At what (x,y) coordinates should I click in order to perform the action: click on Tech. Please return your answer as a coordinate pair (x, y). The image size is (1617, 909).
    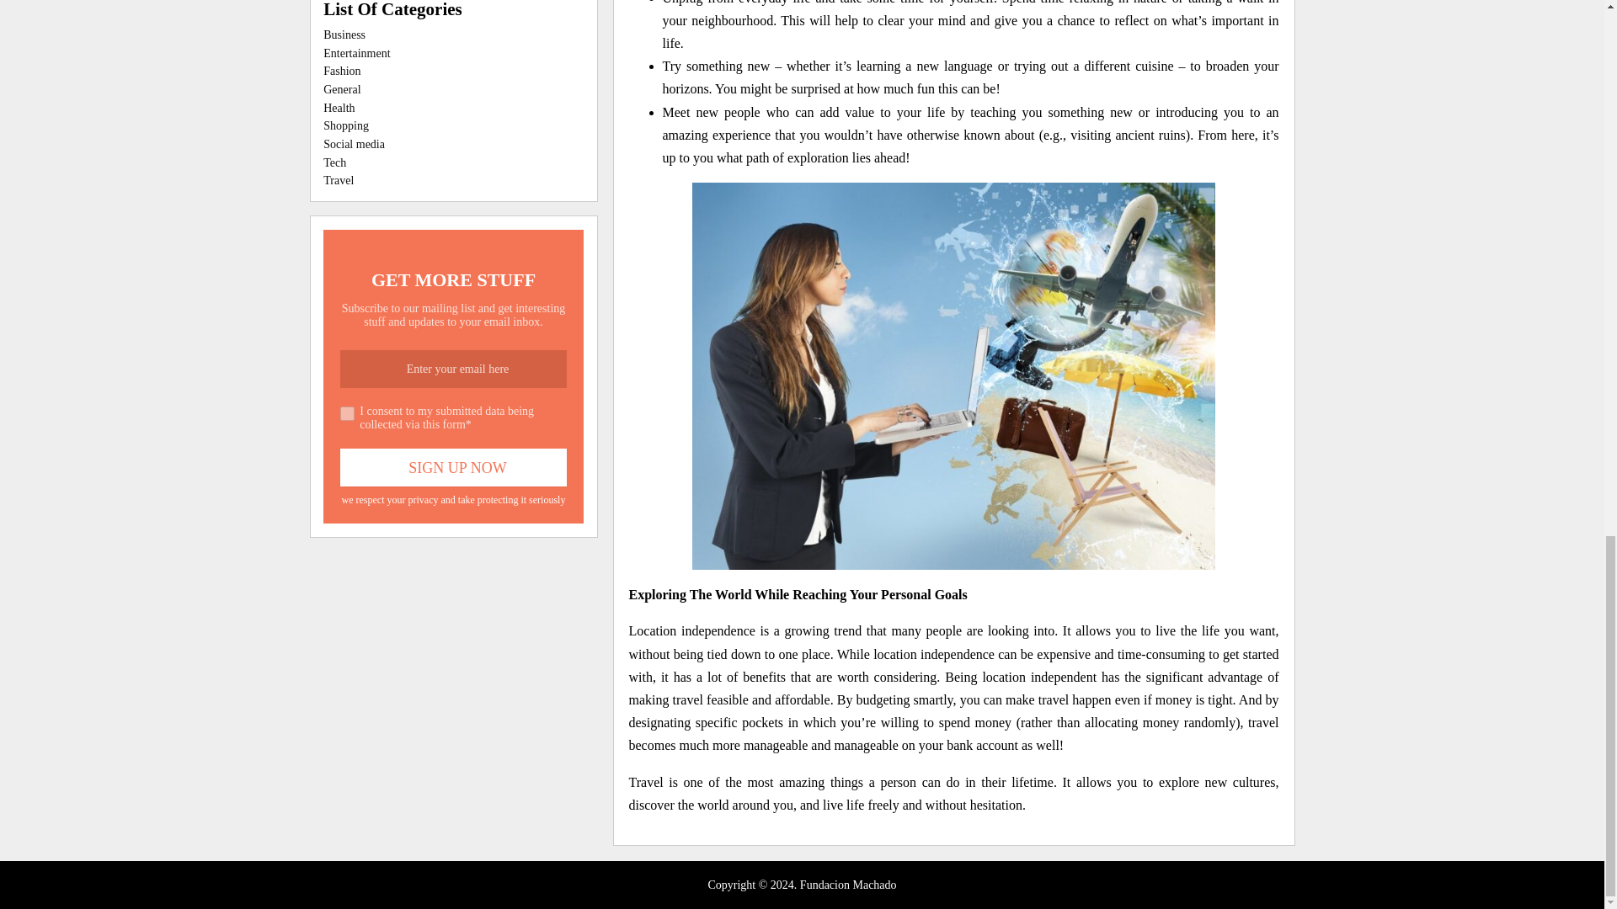
    Looking at the image, I should click on (334, 162).